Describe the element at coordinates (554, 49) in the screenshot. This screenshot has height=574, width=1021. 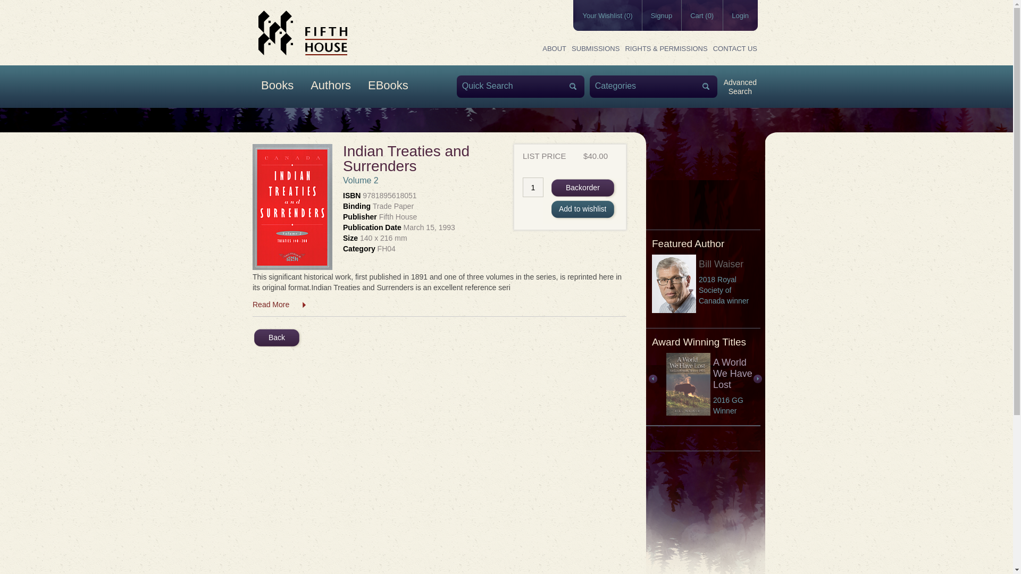
I see `Books` at that location.